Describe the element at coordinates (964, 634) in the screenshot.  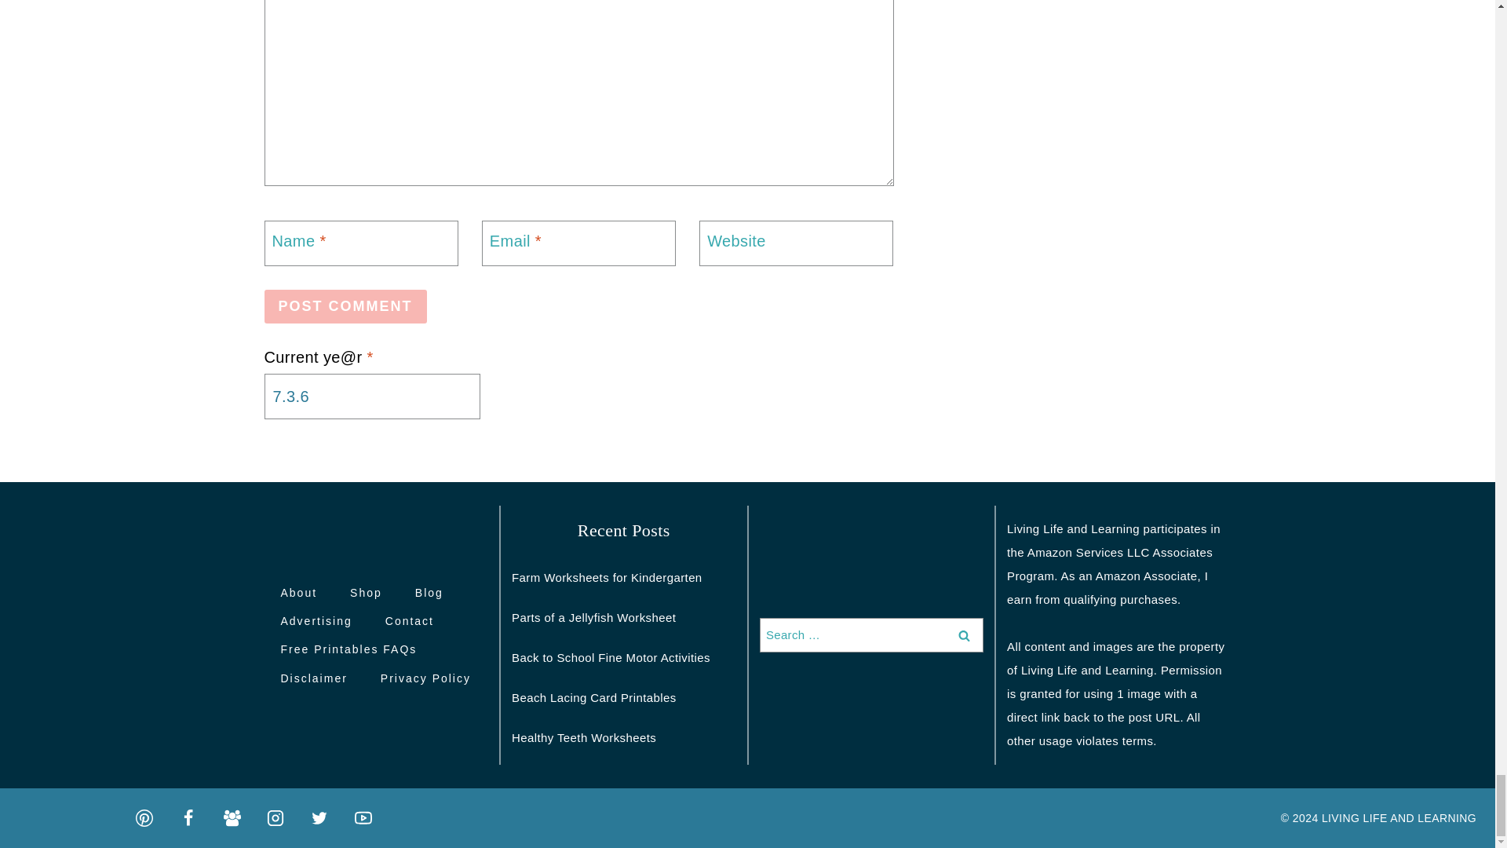
I see `Search` at that location.